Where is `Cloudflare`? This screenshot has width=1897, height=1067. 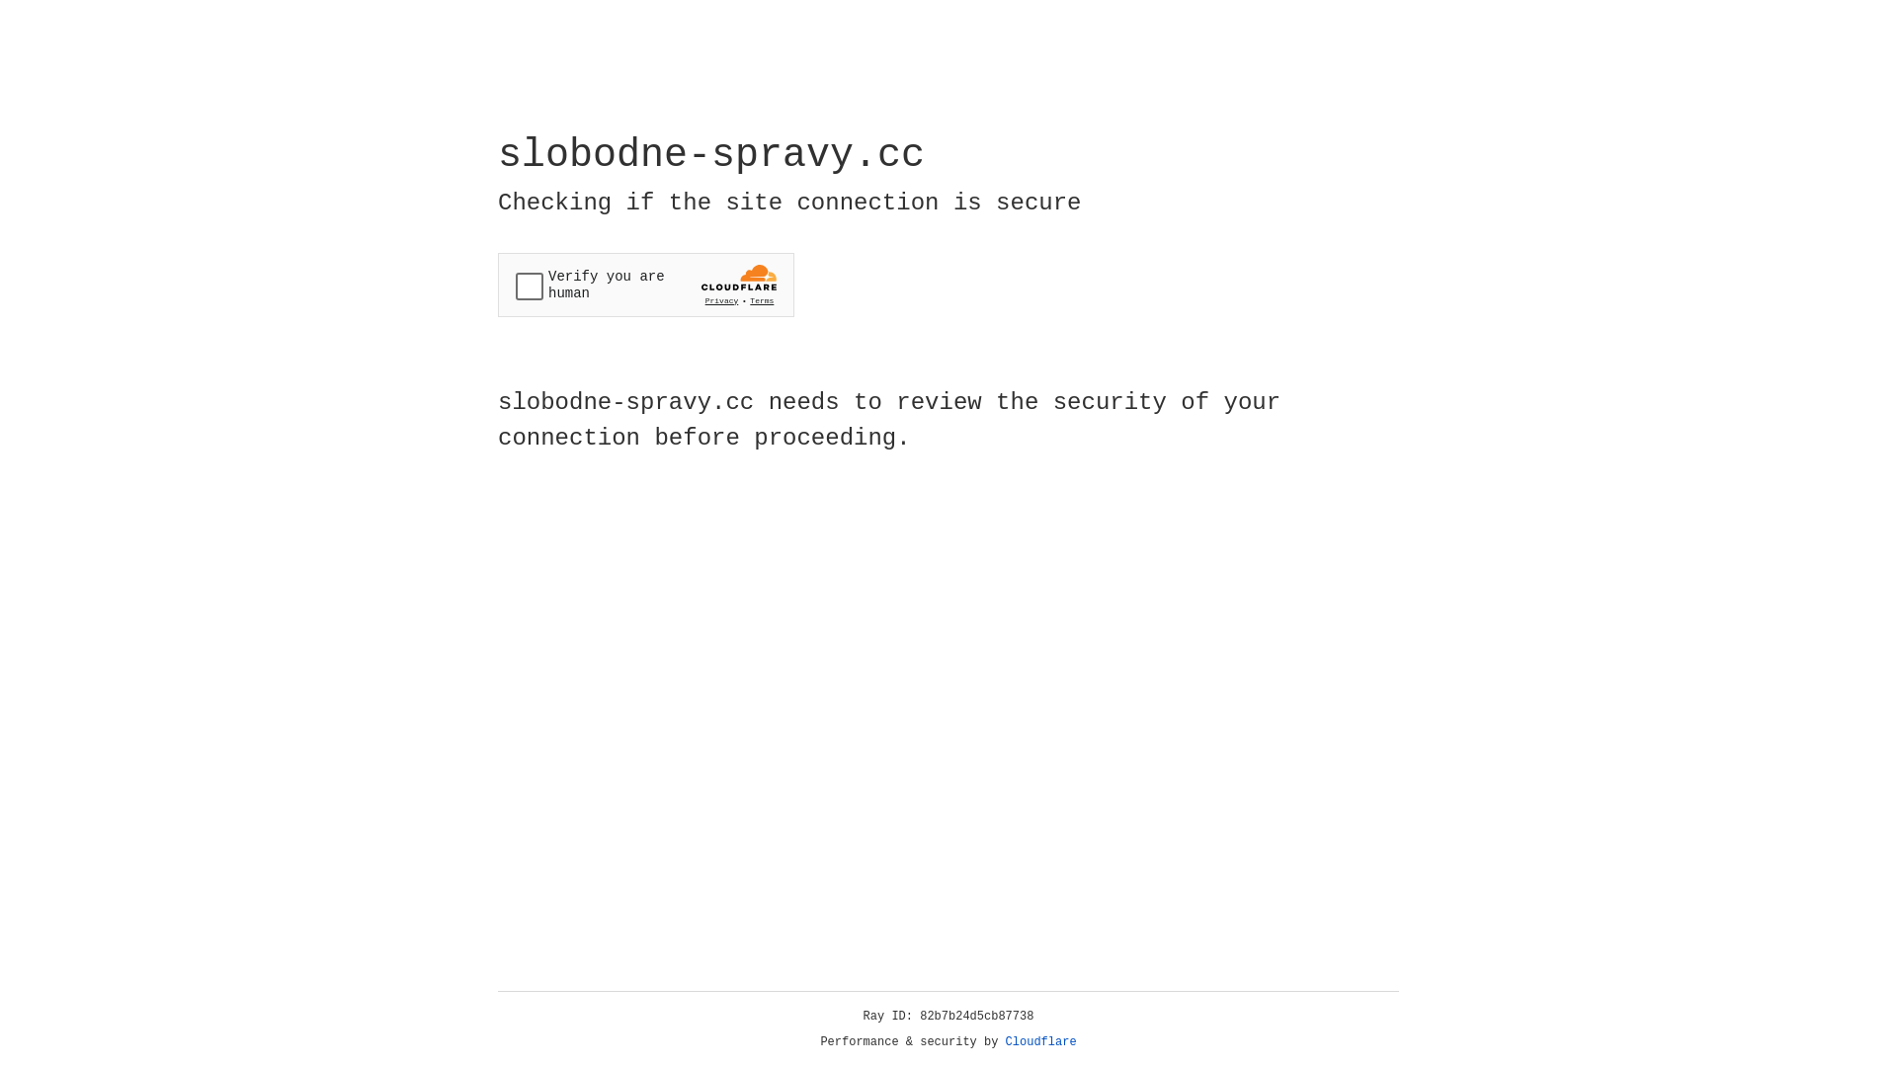 Cloudflare is located at coordinates (1041, 1042).